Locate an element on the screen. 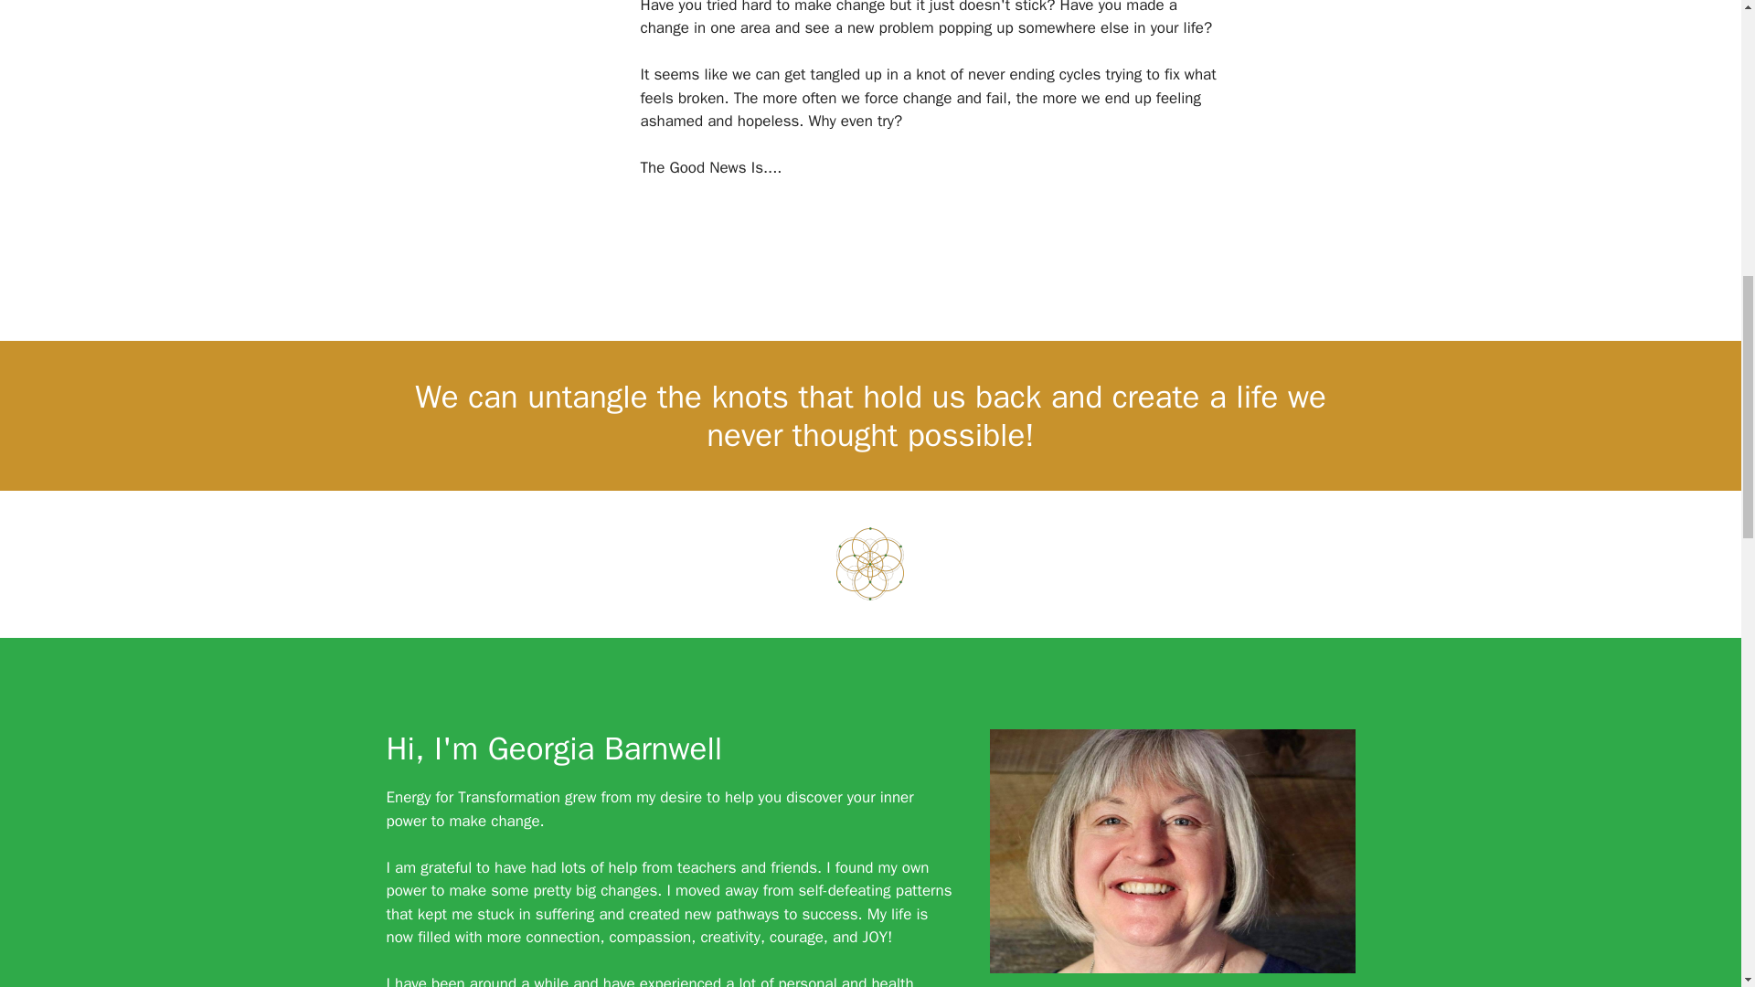 The height and width of the screenshot is (987, 1755). Scroll back to top is located at coordinates (1696, 867).